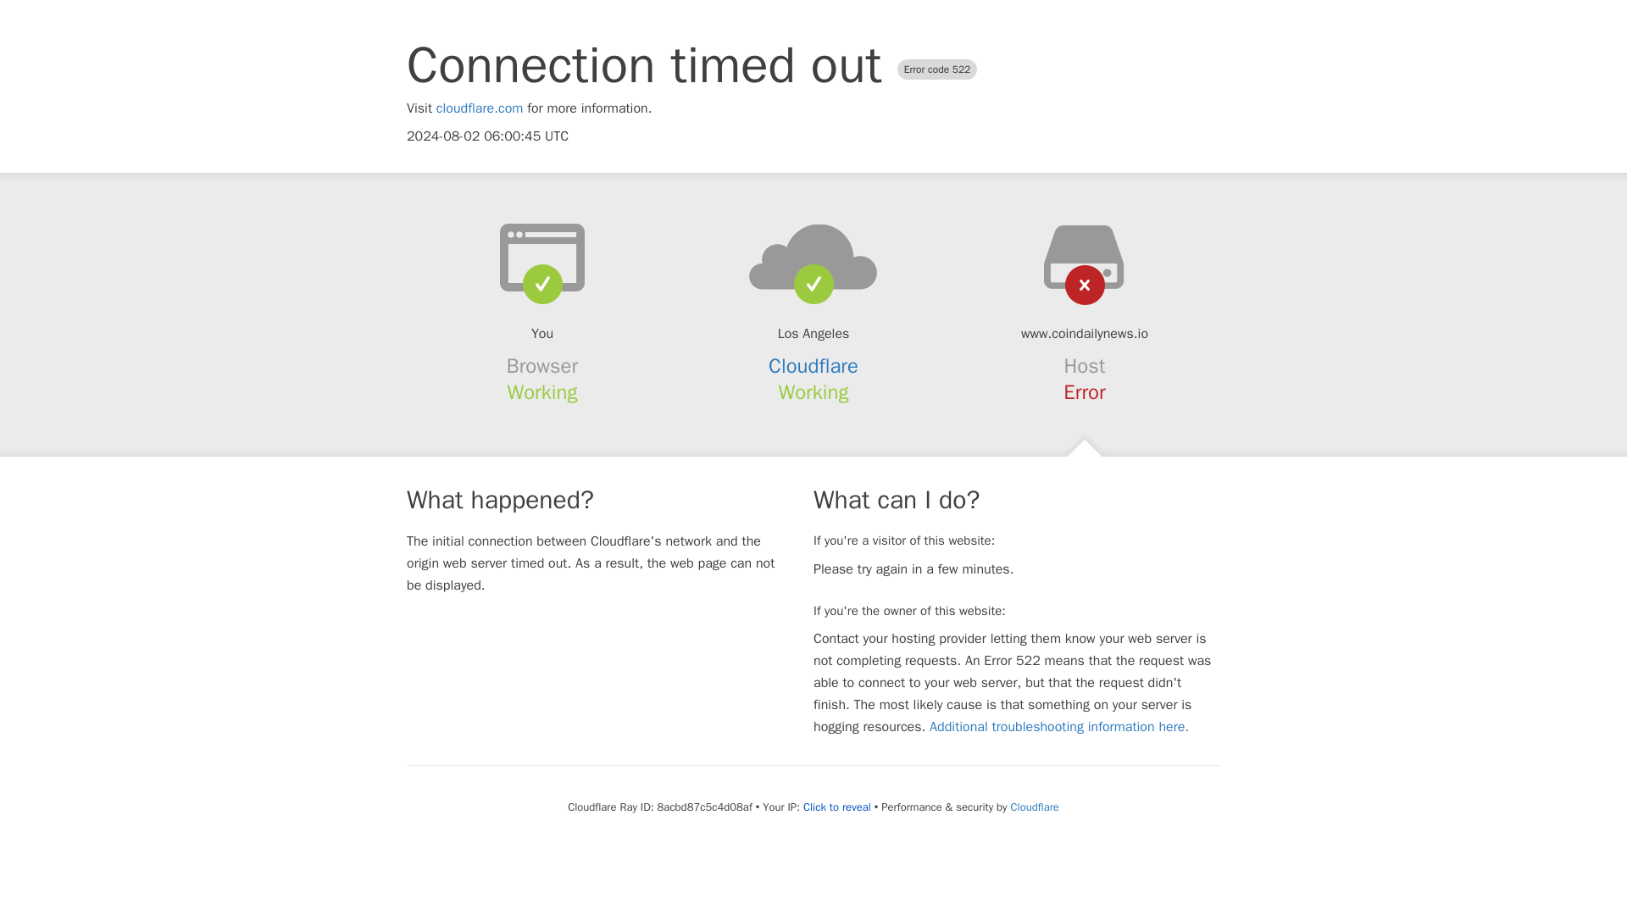 This screenshot has height=915, width=1627. What do you see at coordinates (1034, 807) in the screenshot?
I see `Cloudflare` at bounding box center [1034, 807].